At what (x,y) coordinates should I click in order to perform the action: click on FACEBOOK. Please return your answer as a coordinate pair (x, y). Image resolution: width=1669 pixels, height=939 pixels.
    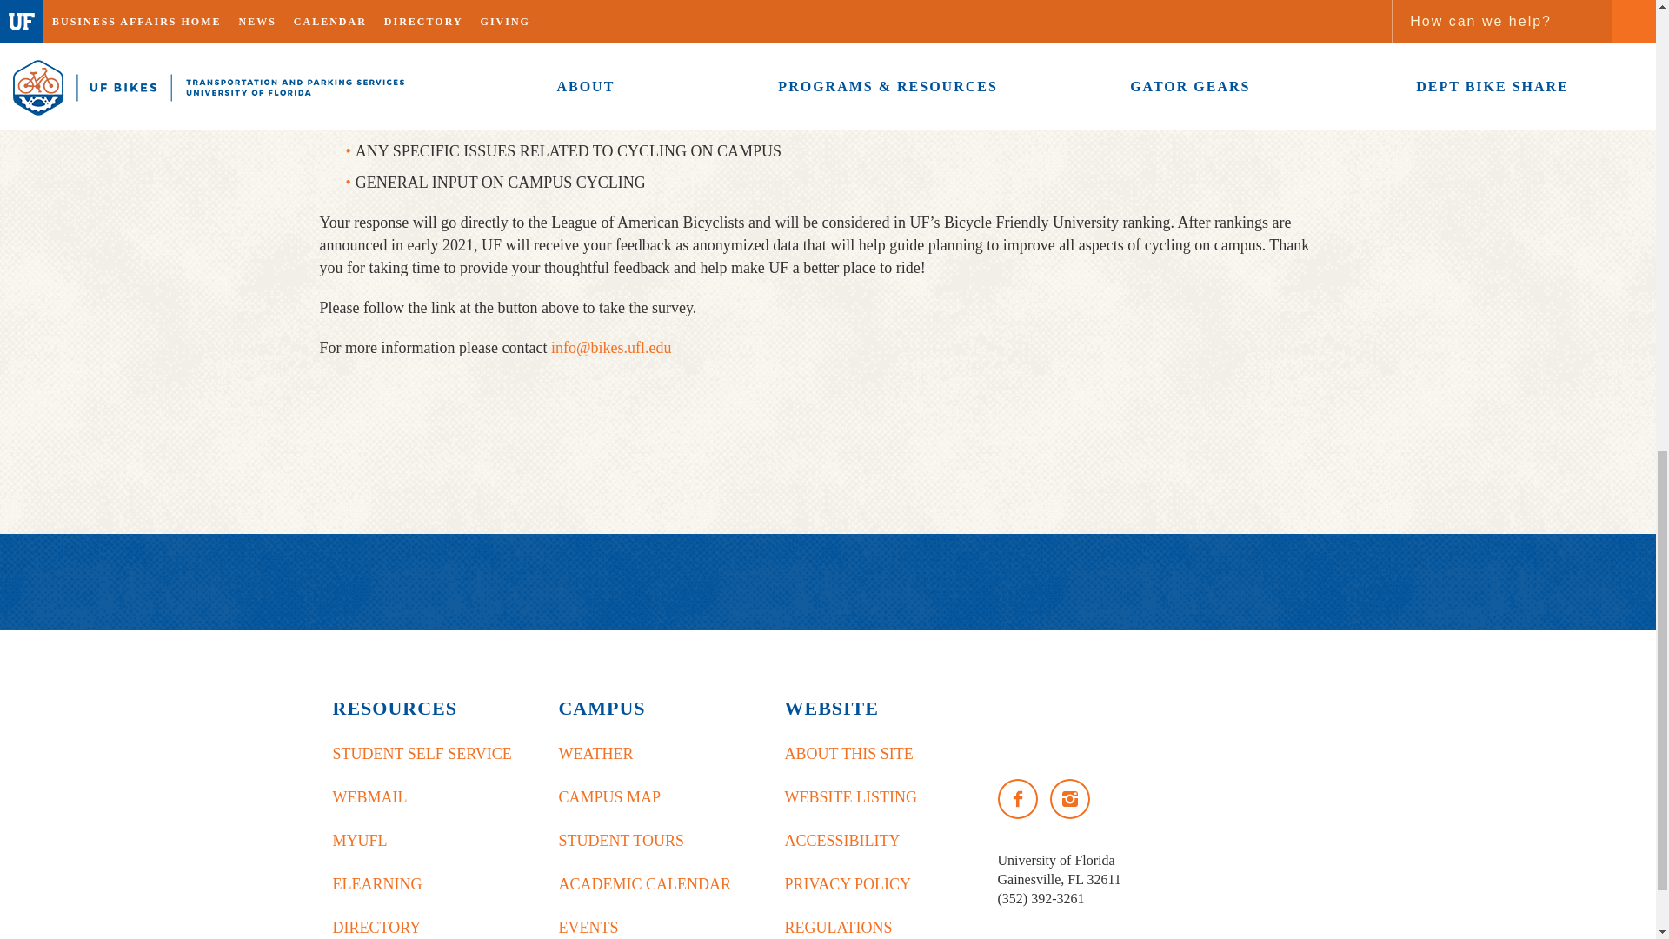
    Looking at the image, I should click on (1018, 798).